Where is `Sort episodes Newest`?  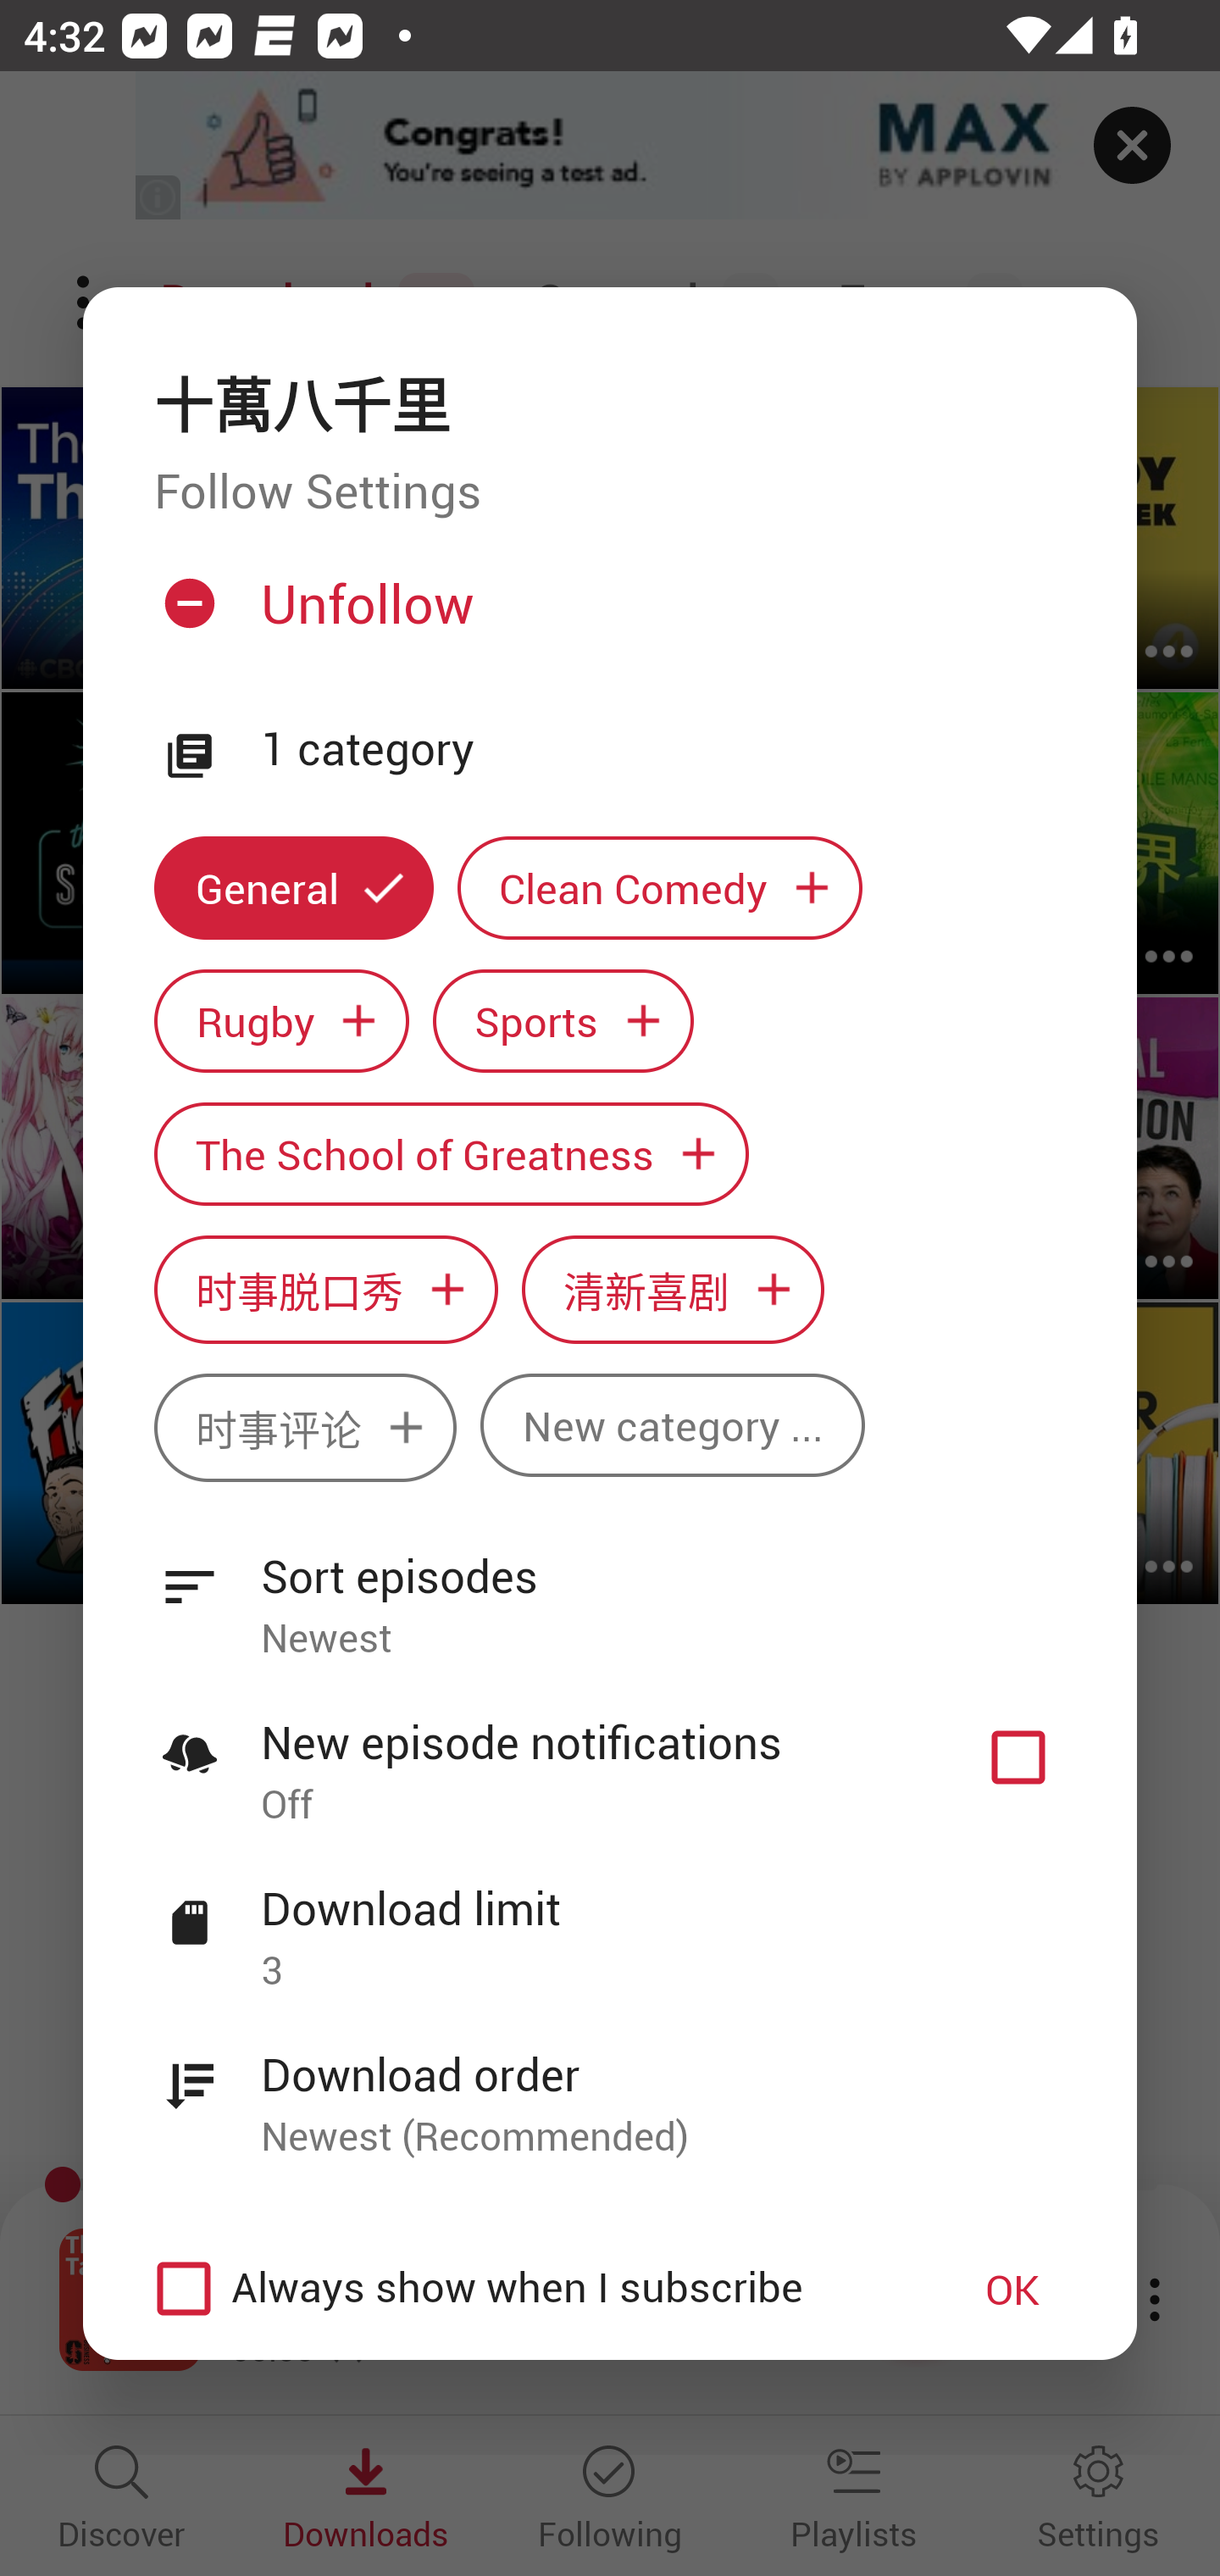 Sort episodes Newest is located at coordinates (610, 1589).